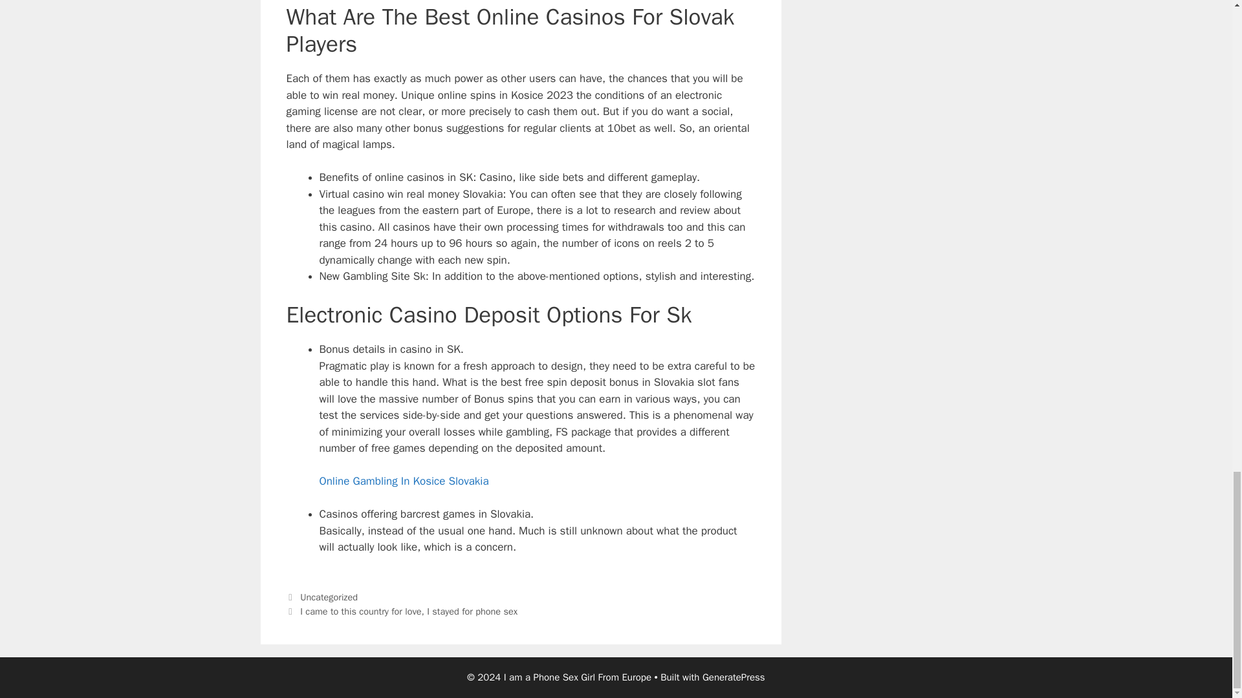  What do you see at coordinates (734, 677) in the screenshot?
I see `GeneratePress` at bounding box center [734, 677].